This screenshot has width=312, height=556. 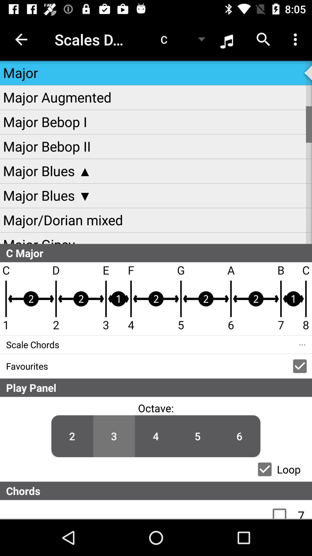 I want to click on toggle on, so click(x=283, y=509).